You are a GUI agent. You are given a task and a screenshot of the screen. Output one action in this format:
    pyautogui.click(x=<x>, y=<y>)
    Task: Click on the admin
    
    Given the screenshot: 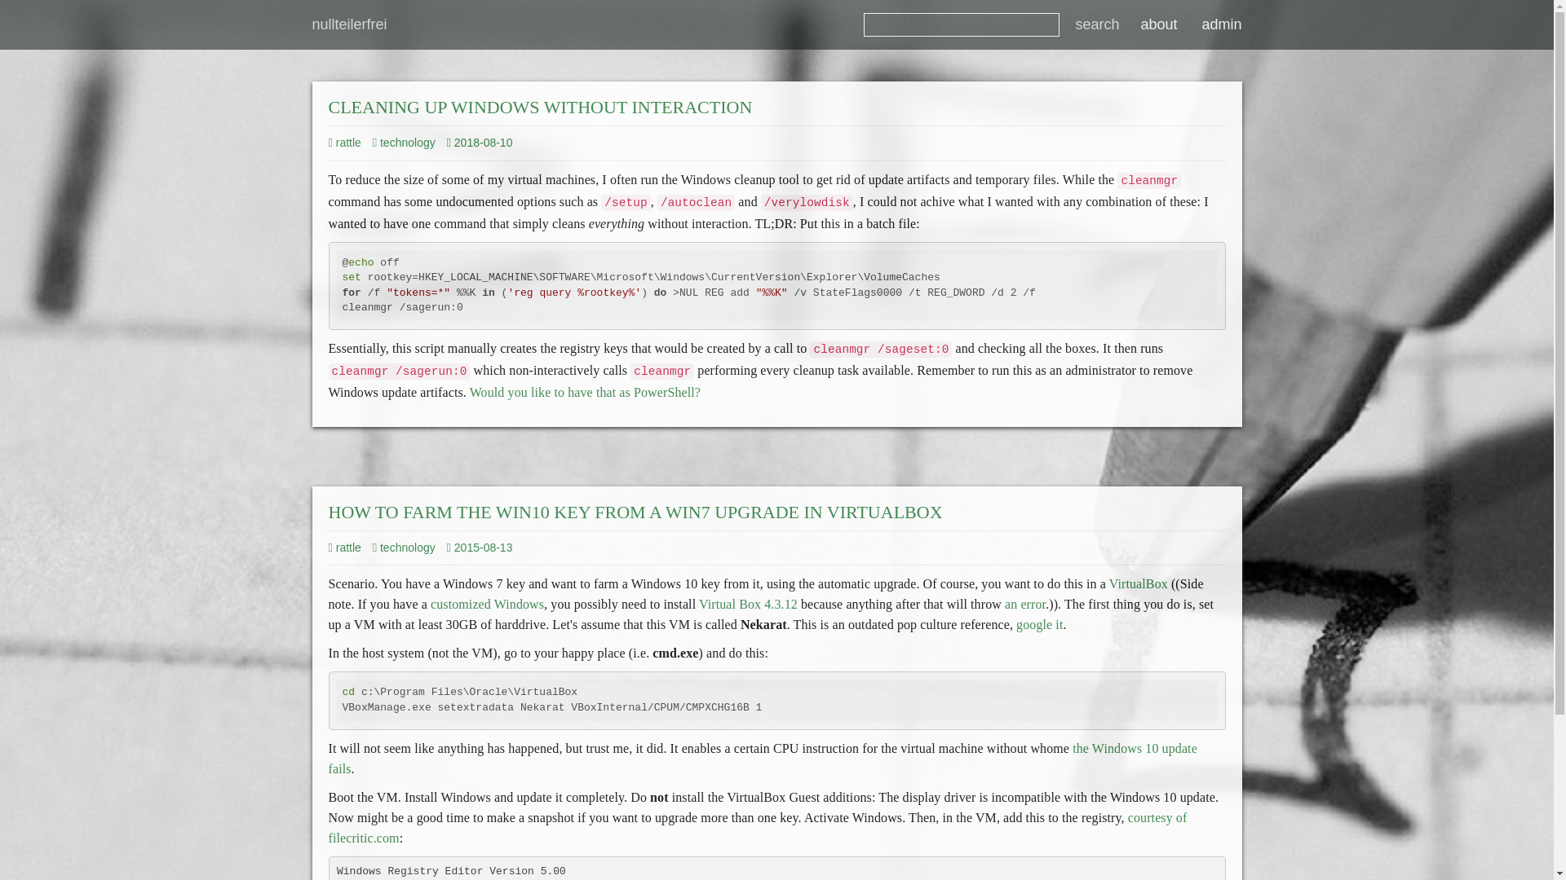 What is the action you would take?
    pyautogui.click(x=1221, y=24)
    